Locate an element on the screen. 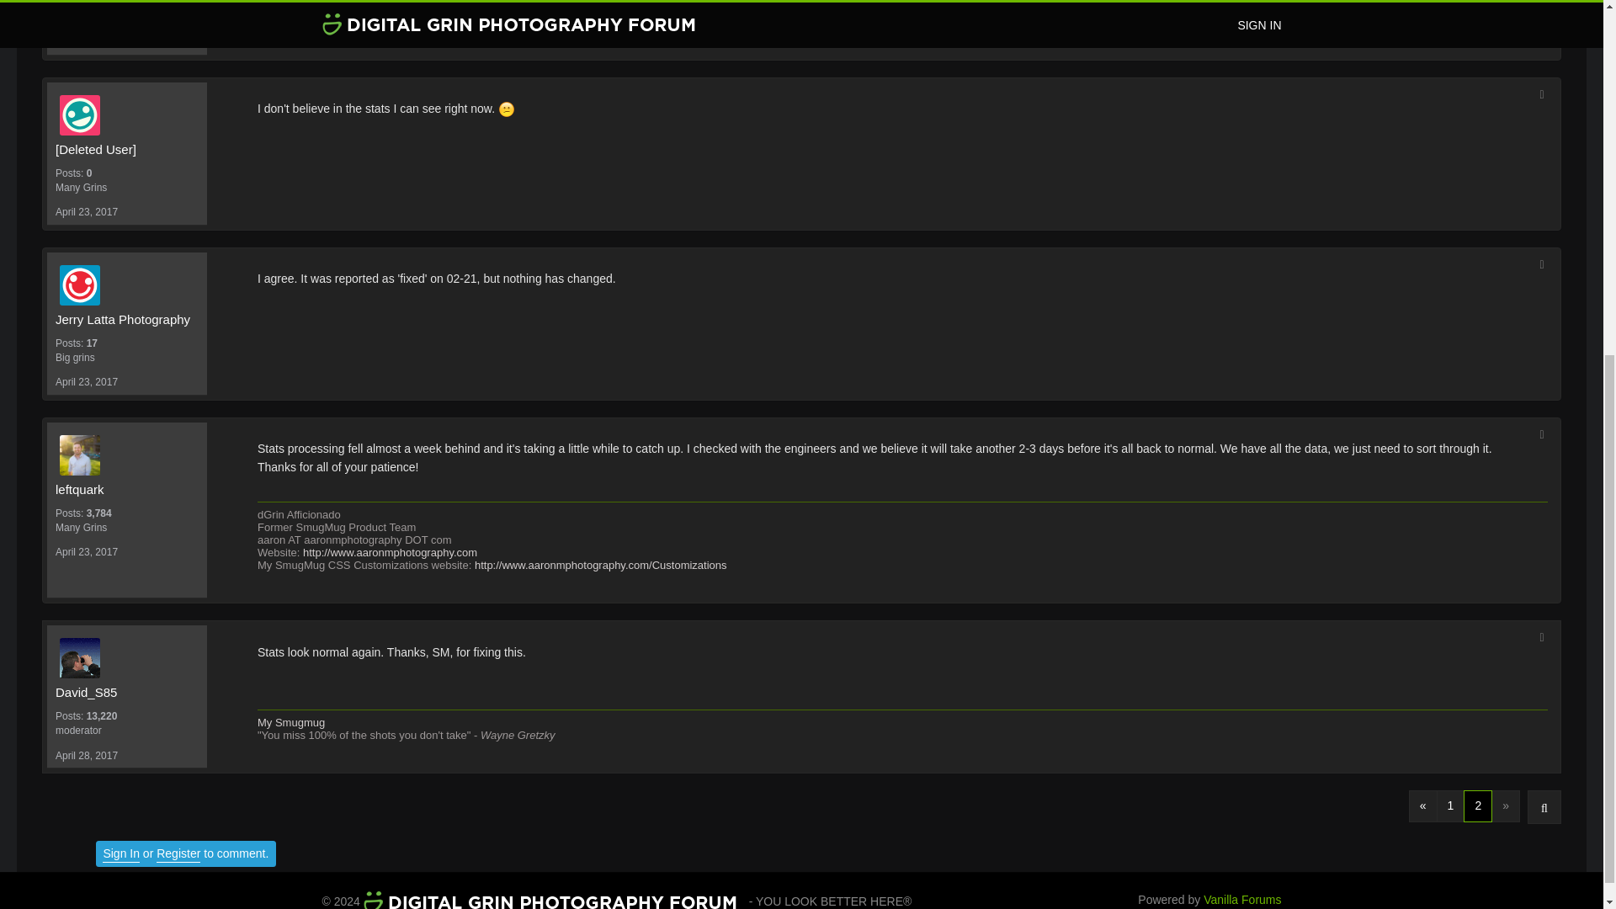  April 22, 2017 1:15PM is located at coordinates (86, 42).